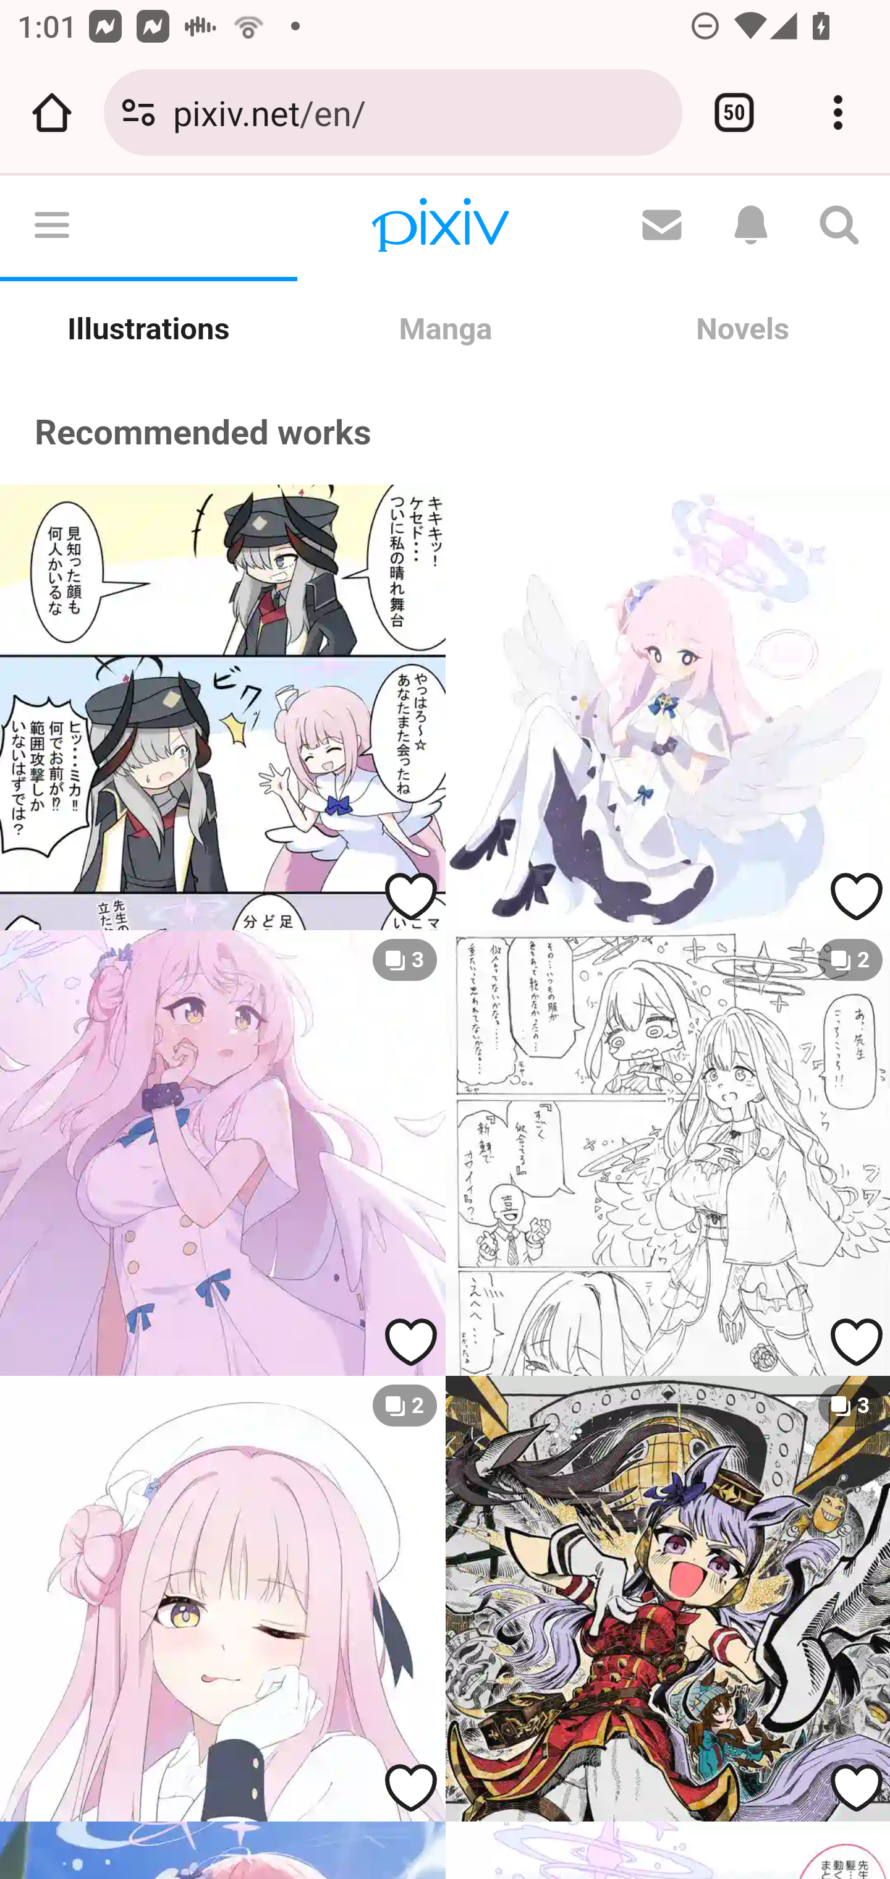 Image resolution: width=890 pixels, height=1879 pixels. What do you see at coordinates (750, 226) in the screenshot?
I see `notify_all` at bounding box center [750, 226].